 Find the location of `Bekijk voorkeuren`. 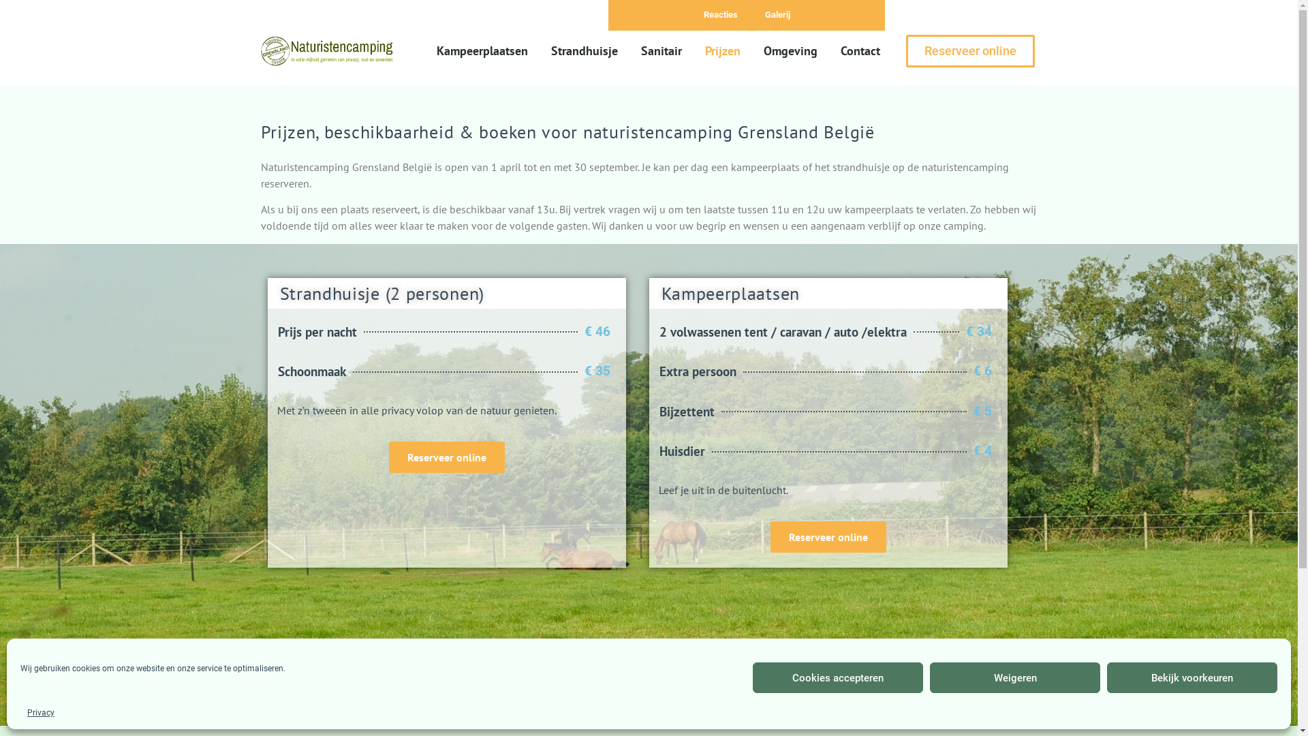

Bekijk voorkeuren is located at coordinates (1192, 677).